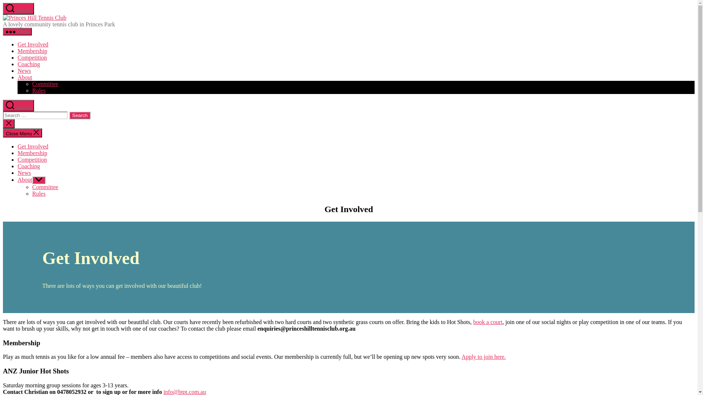 This screenshot has width=703, height=395. Describe the element at coordinates (80, 116) in the screenshot. I see `Search` at that location.